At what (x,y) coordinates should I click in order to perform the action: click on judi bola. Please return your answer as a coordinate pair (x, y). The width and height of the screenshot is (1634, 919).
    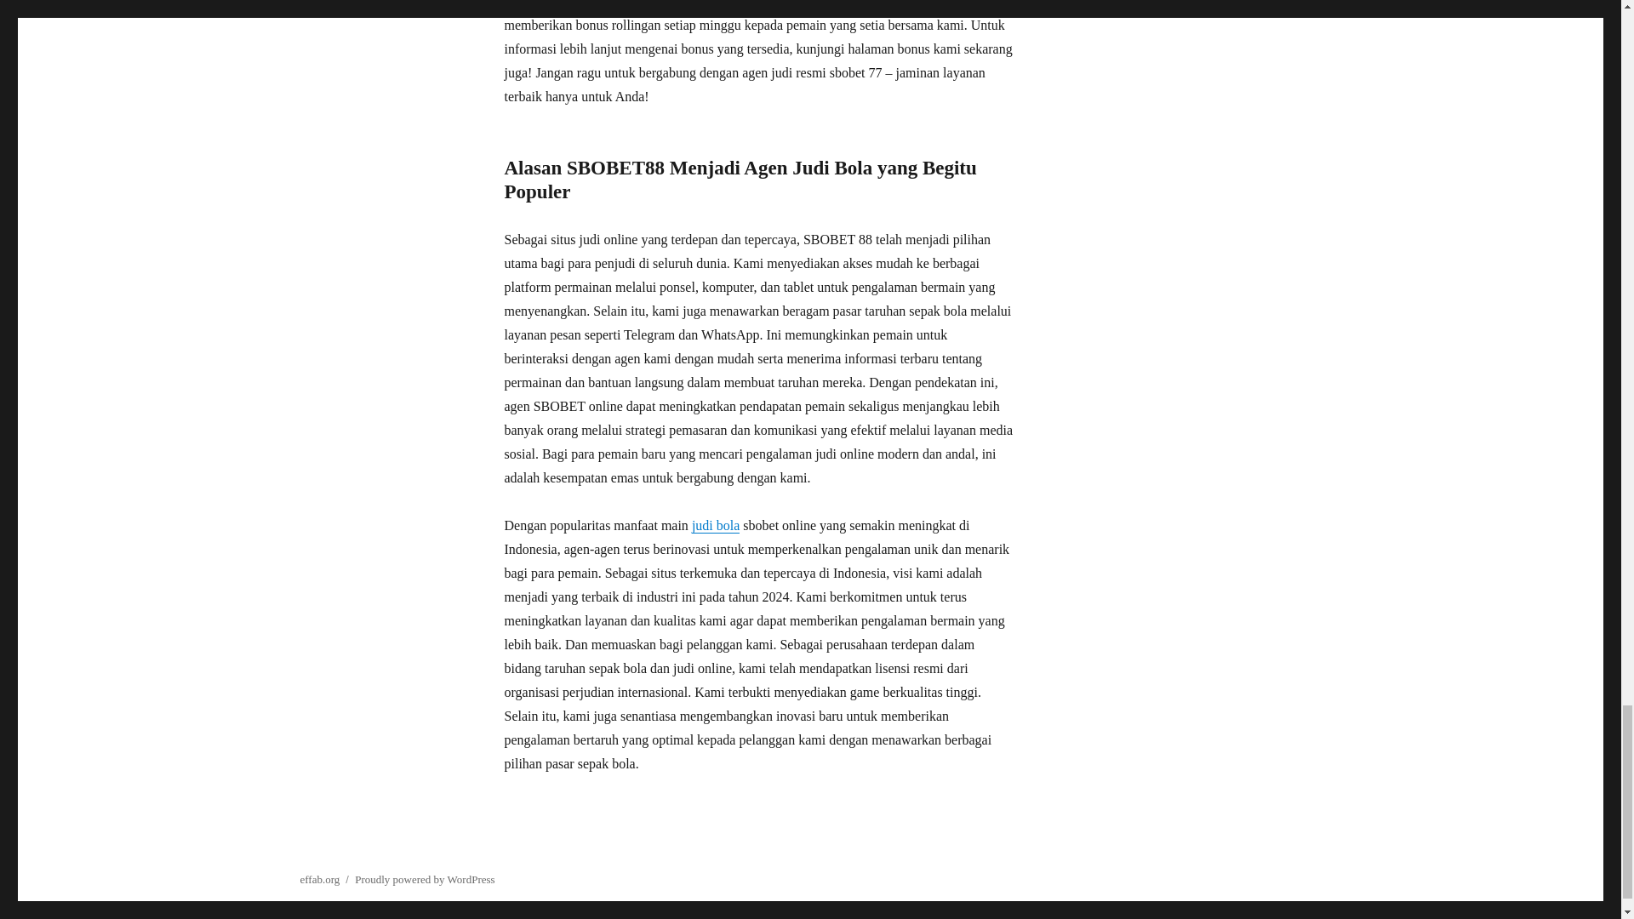
    Looking at the image, I should click on (715, 526).